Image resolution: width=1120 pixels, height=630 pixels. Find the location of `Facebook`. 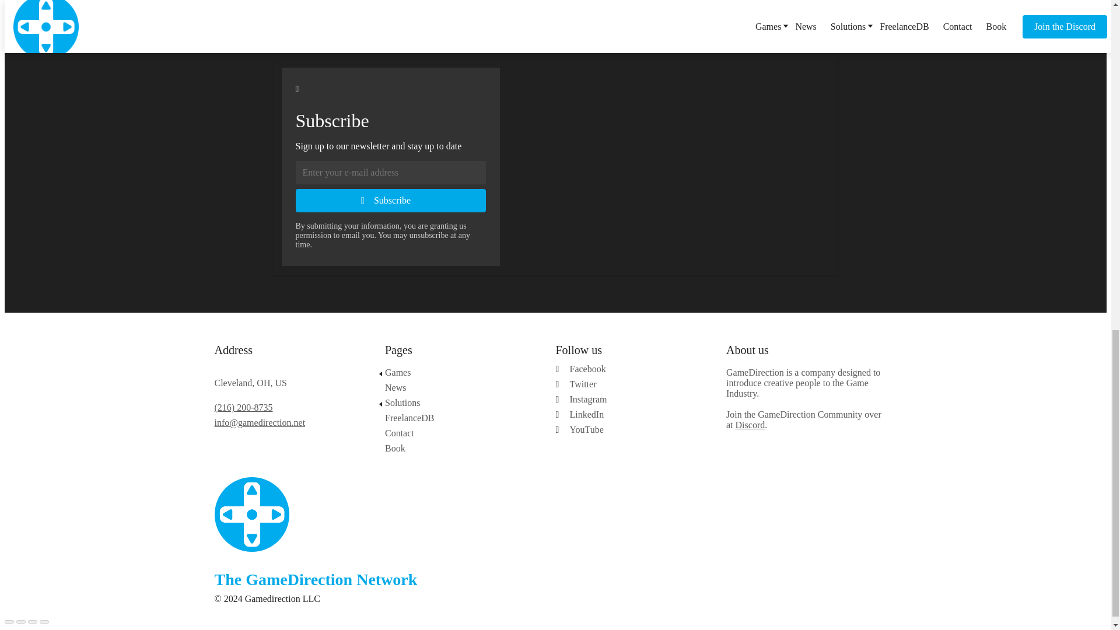

Facebook is located at coordinates (636, 369).